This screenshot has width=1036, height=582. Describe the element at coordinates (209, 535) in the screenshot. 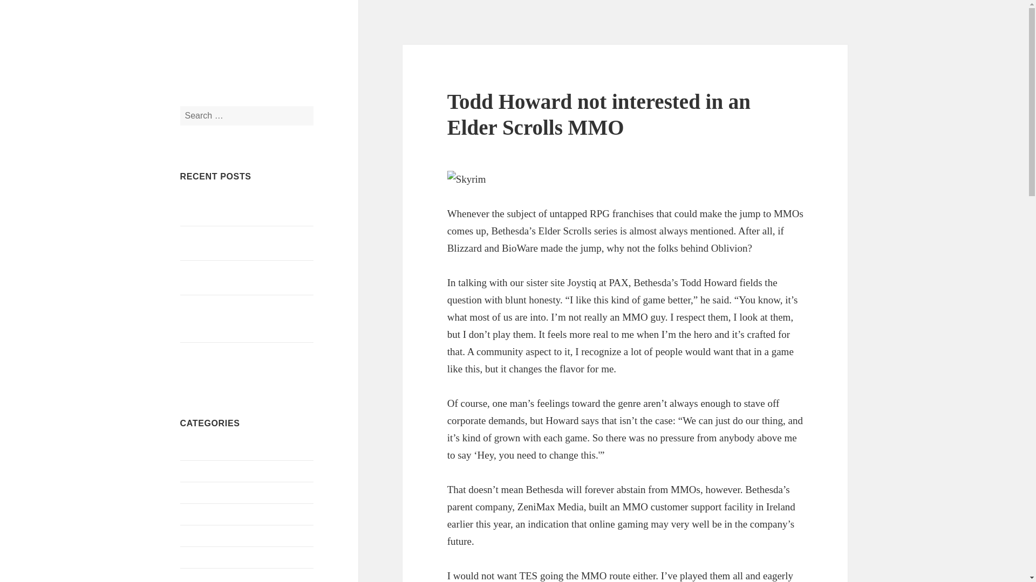

I see `Dark and Darker` at that location.